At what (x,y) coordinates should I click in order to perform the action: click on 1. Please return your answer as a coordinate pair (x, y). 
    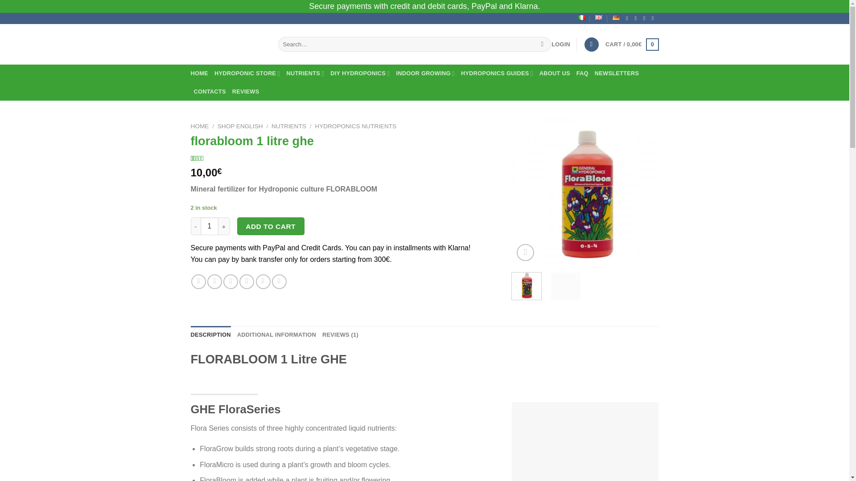
    Looking at the image, I should click on (209, 226).